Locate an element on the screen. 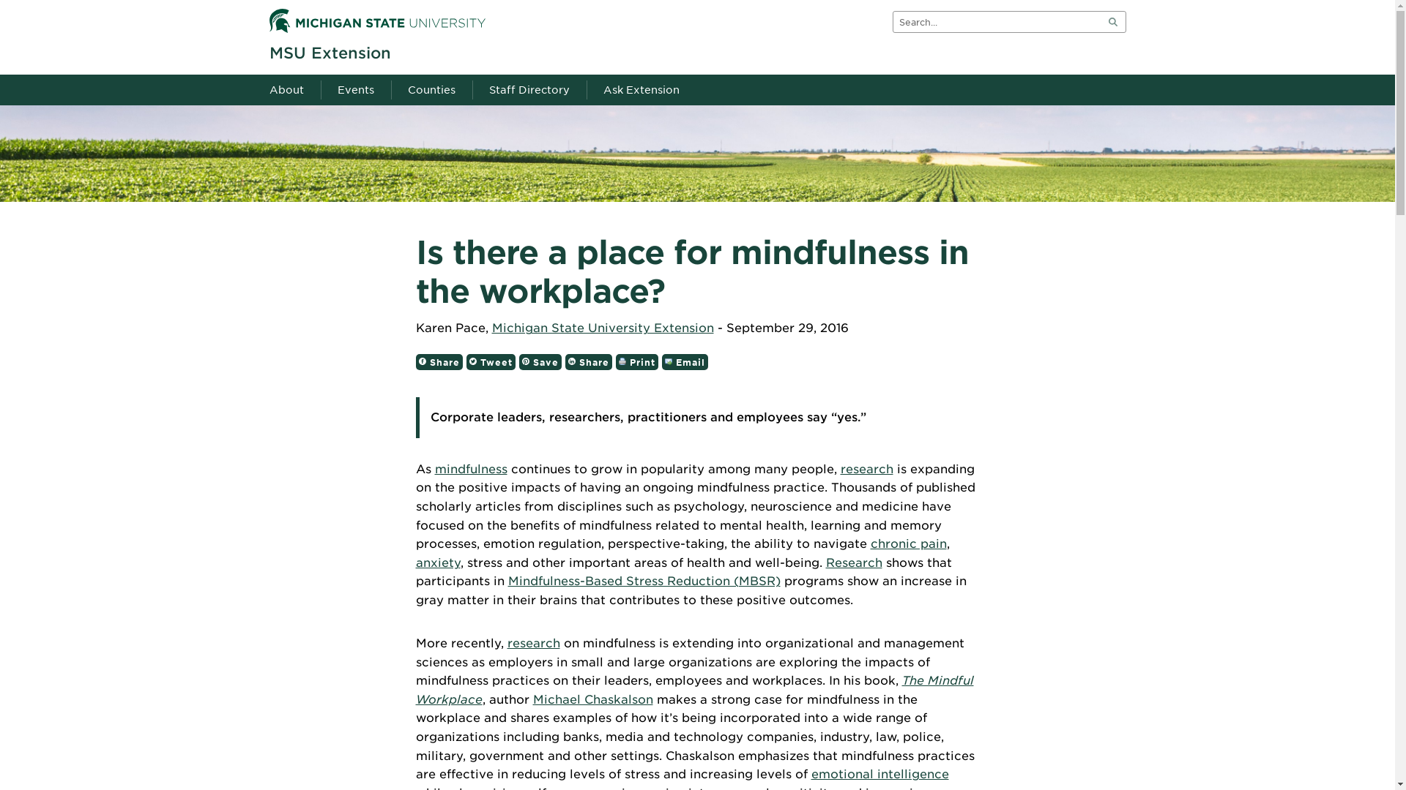 Image resolution: width=1406 pixels, height=790 pixels. MSU Extension is located at coordinates (330, 53).